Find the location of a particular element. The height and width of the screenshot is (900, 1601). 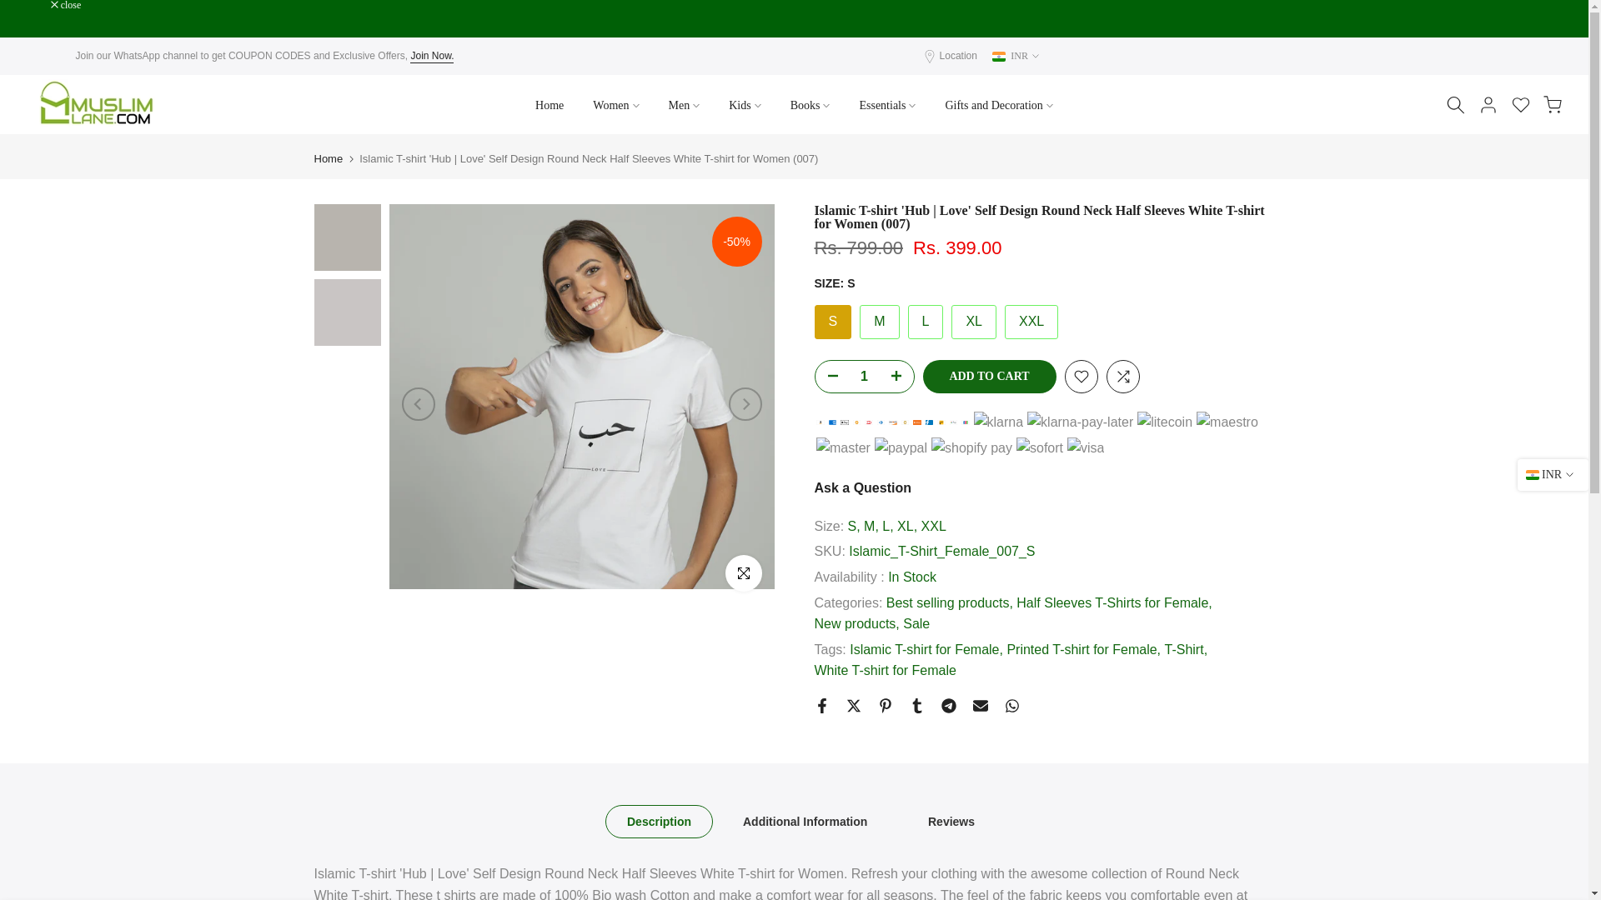

Location is located at coordinates (958, 56).